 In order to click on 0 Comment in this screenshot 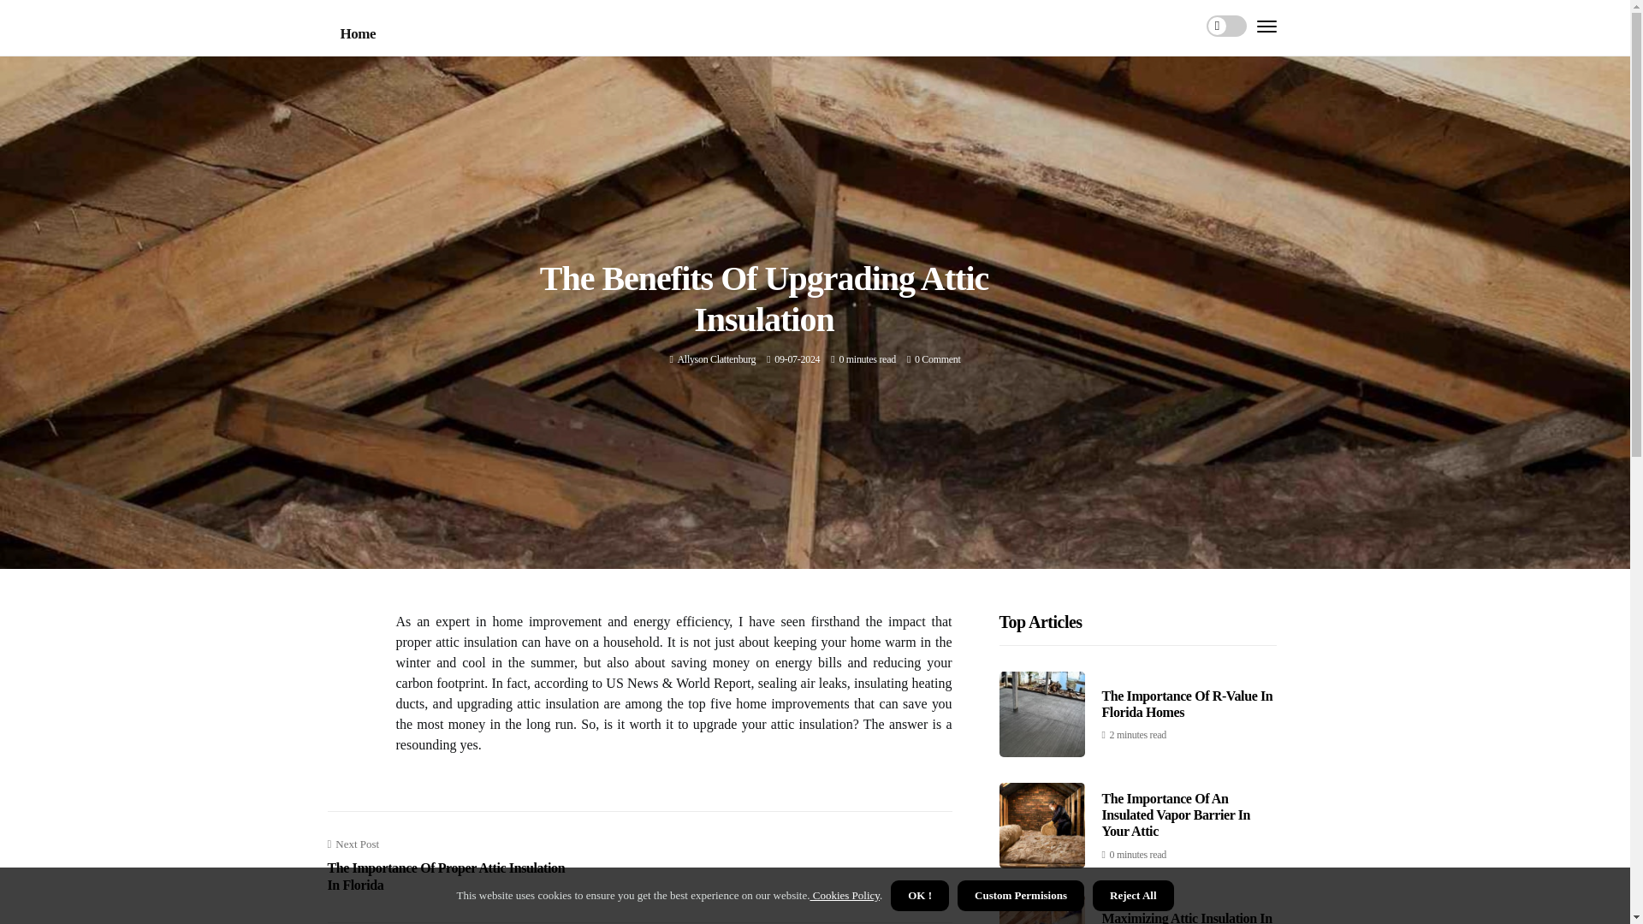, I will do `click(938, 358)`.